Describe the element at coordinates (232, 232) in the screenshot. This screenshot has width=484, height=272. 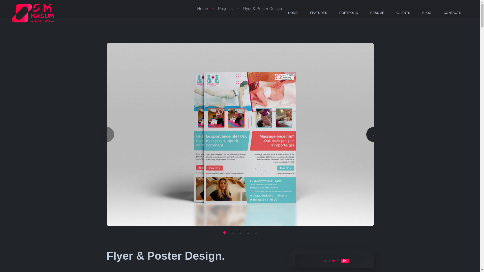
I see `2` at that location.